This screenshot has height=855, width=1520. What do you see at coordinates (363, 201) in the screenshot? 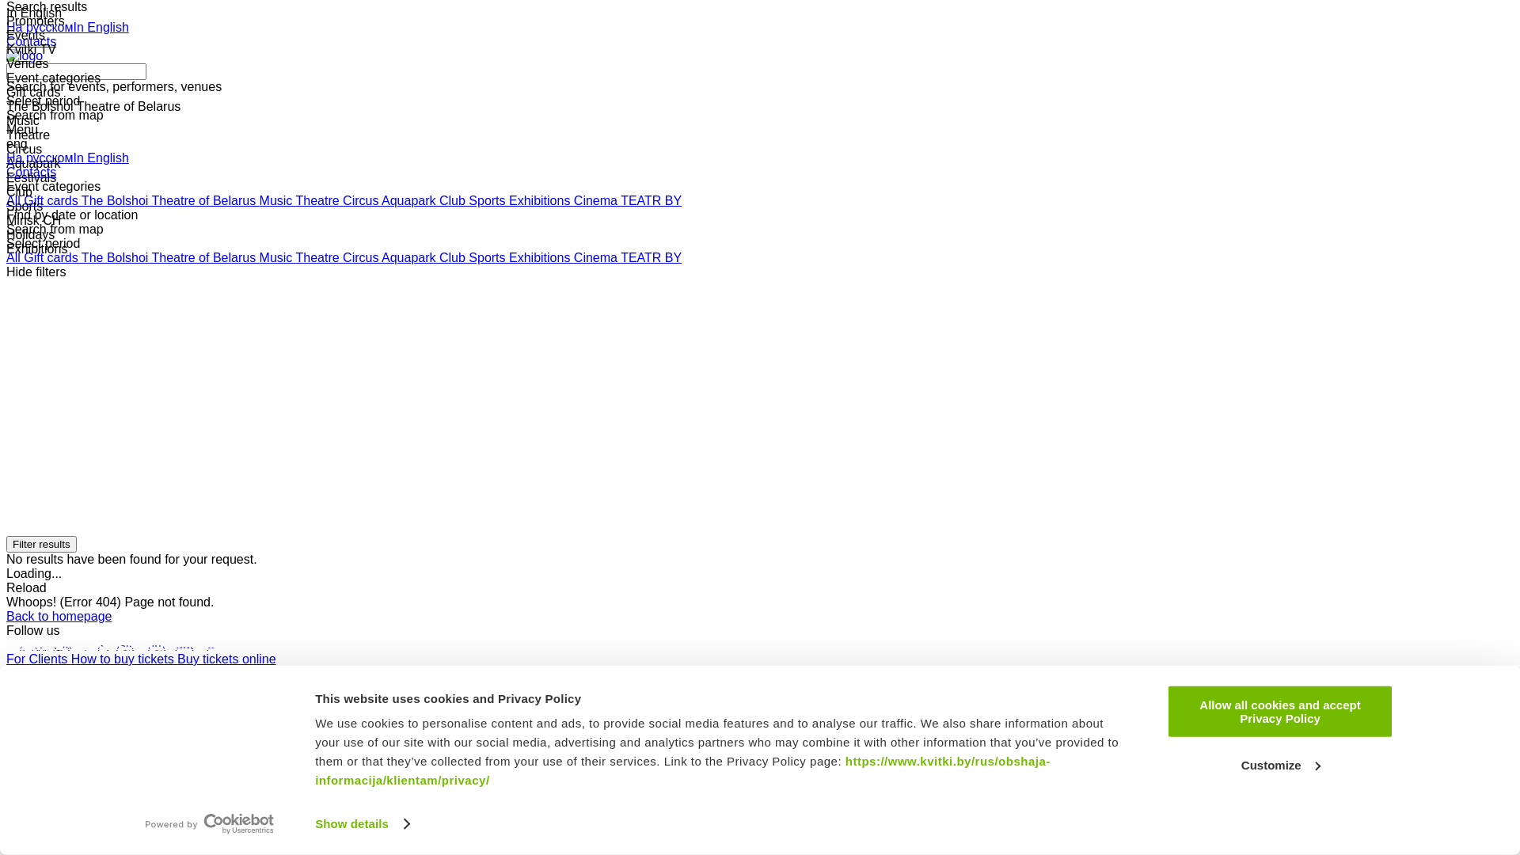
I see `Circus` at bounding box center [363, 201].